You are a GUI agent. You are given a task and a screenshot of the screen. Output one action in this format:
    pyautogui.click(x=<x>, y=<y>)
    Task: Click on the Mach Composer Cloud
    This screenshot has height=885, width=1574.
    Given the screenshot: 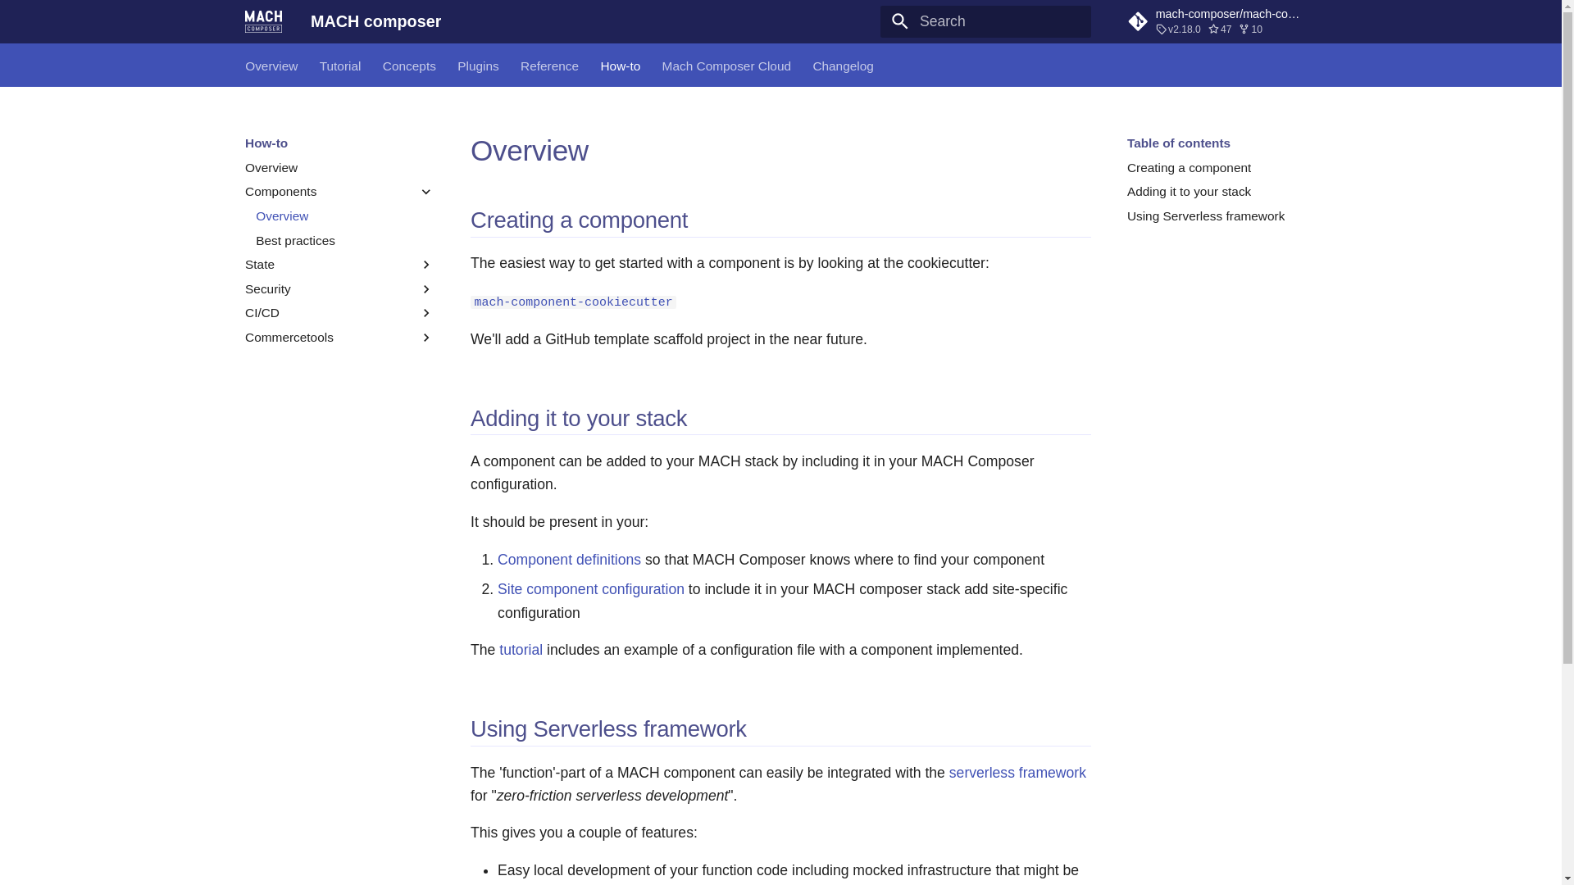 What is the action you would take?
    pyautogui.click(x=726, y=66)
    